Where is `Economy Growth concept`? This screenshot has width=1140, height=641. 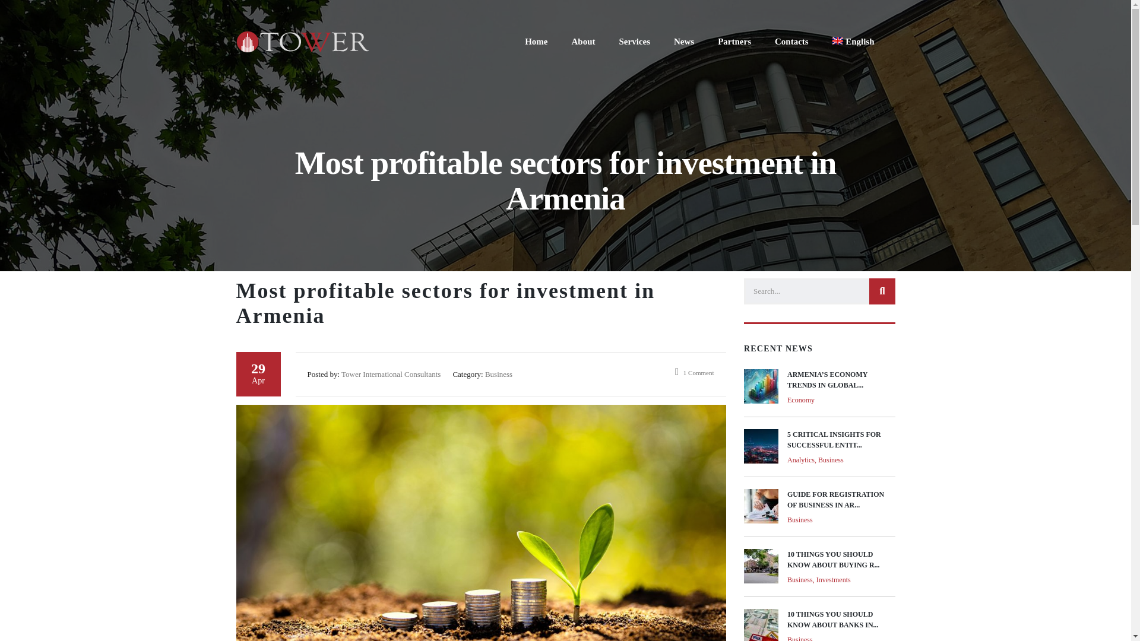
Economy Growth concept is located at coordinates (734, 42).